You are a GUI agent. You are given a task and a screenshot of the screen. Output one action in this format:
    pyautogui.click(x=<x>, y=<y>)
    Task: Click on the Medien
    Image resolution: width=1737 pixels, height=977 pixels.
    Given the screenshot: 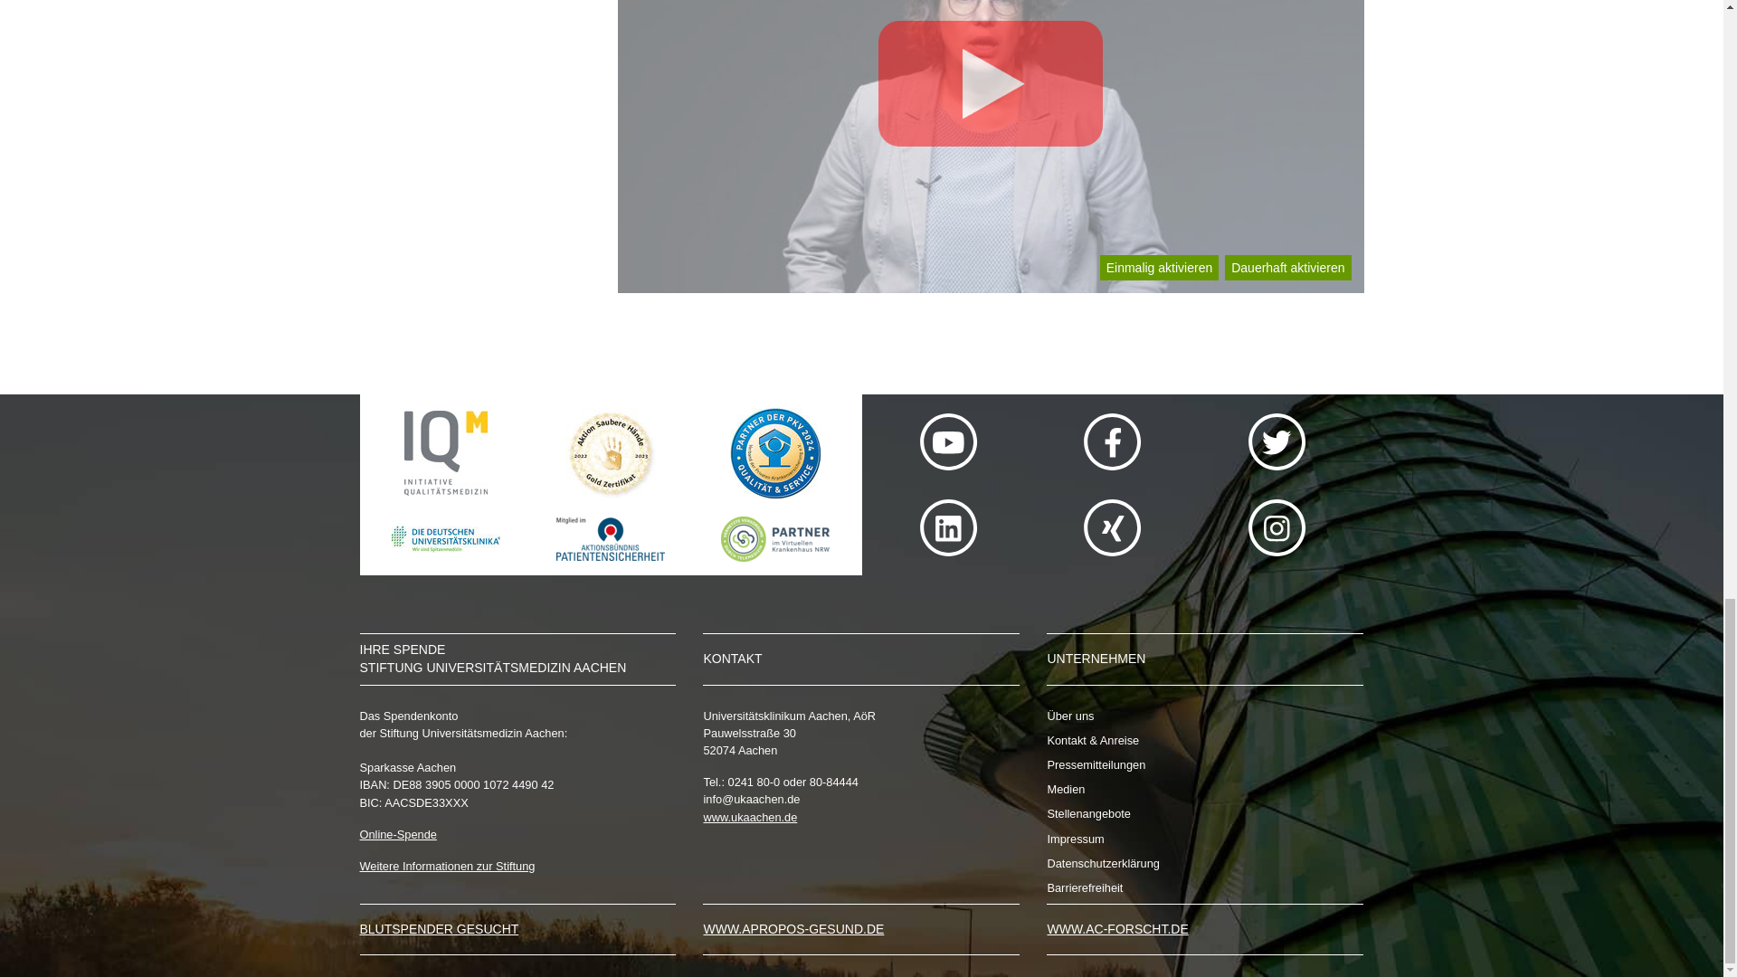 What is the action you would take?
    pyautogui.click(x=1205, y=789)
    